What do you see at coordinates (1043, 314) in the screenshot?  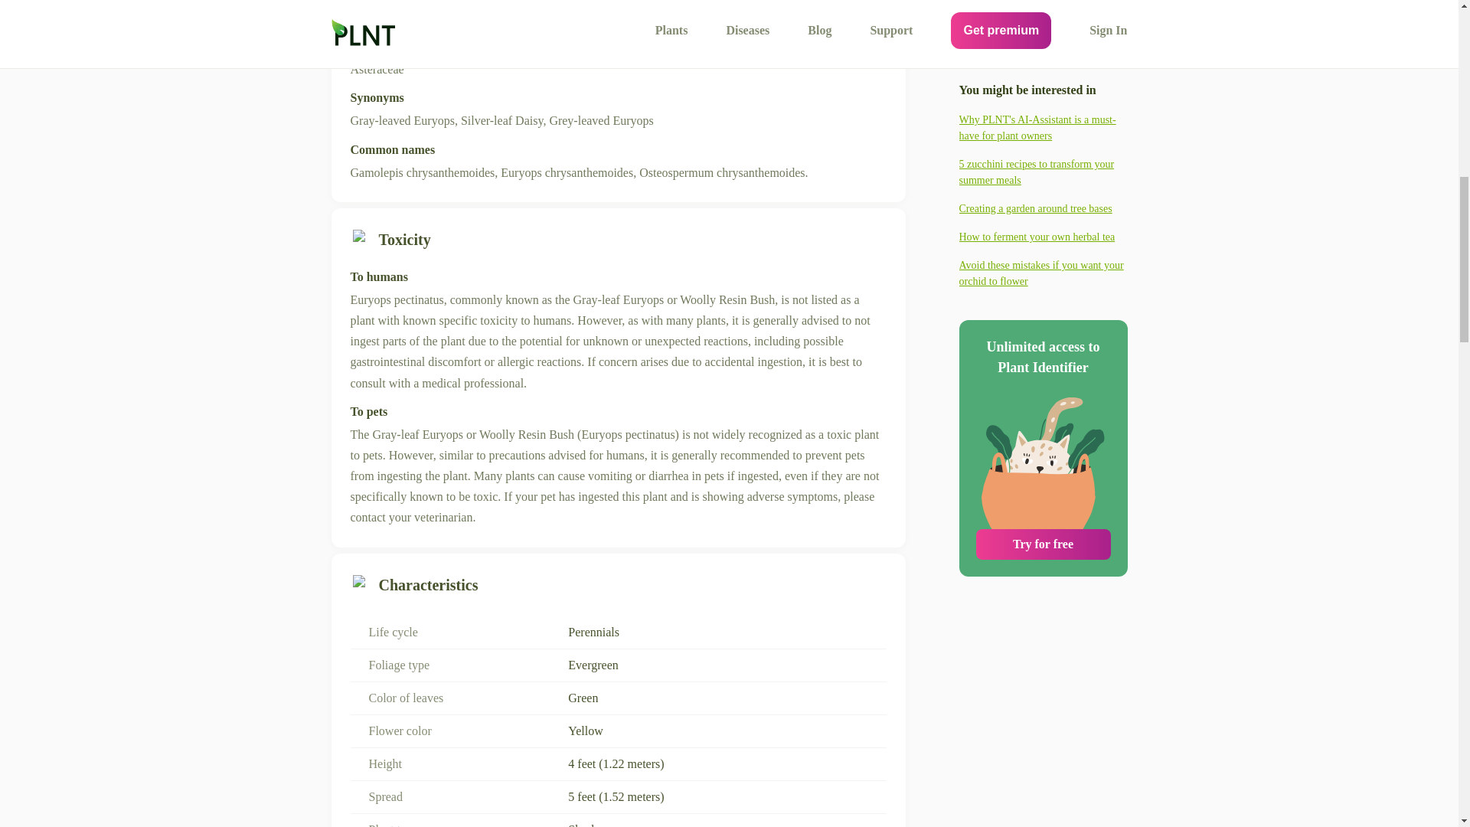 I see `Try for free` at bounding box center [1043, 314].